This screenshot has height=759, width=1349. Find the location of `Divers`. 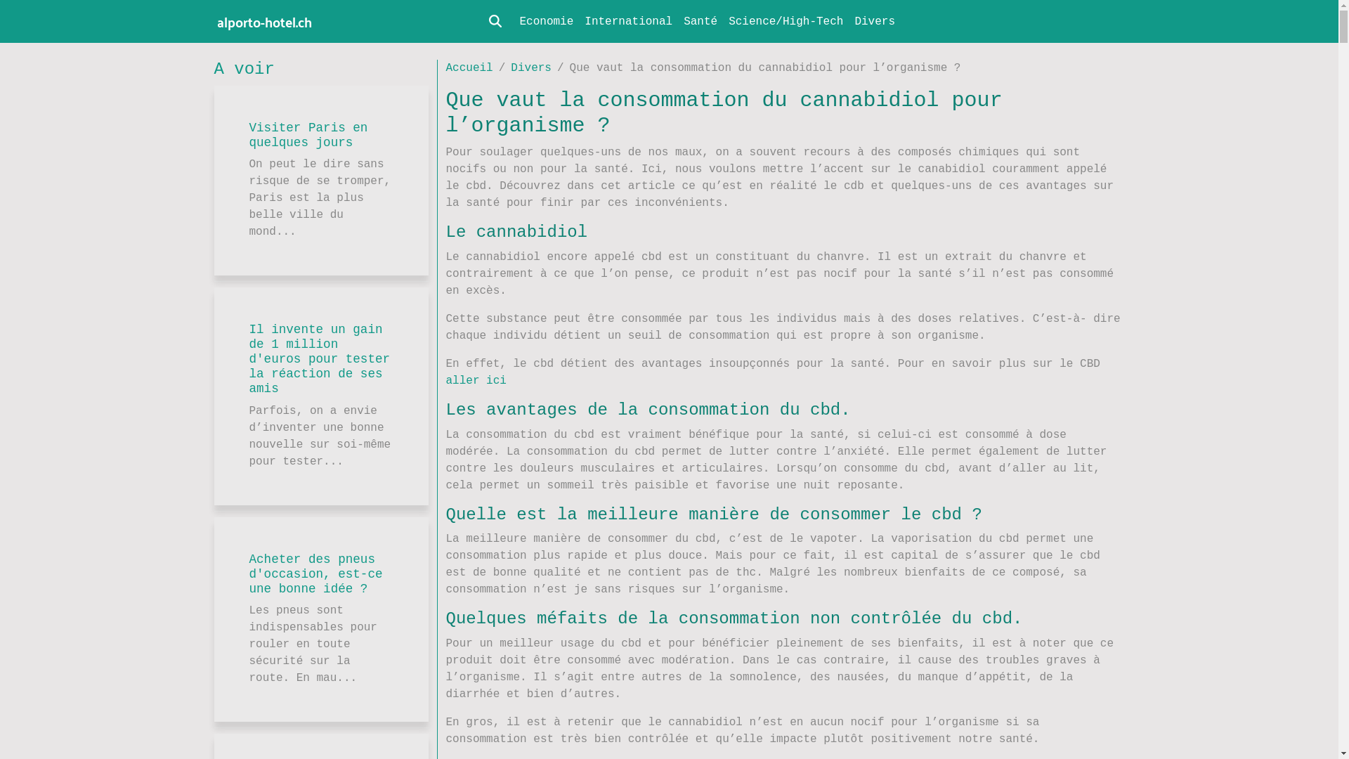

Divers is located at coordinates (875, 21).